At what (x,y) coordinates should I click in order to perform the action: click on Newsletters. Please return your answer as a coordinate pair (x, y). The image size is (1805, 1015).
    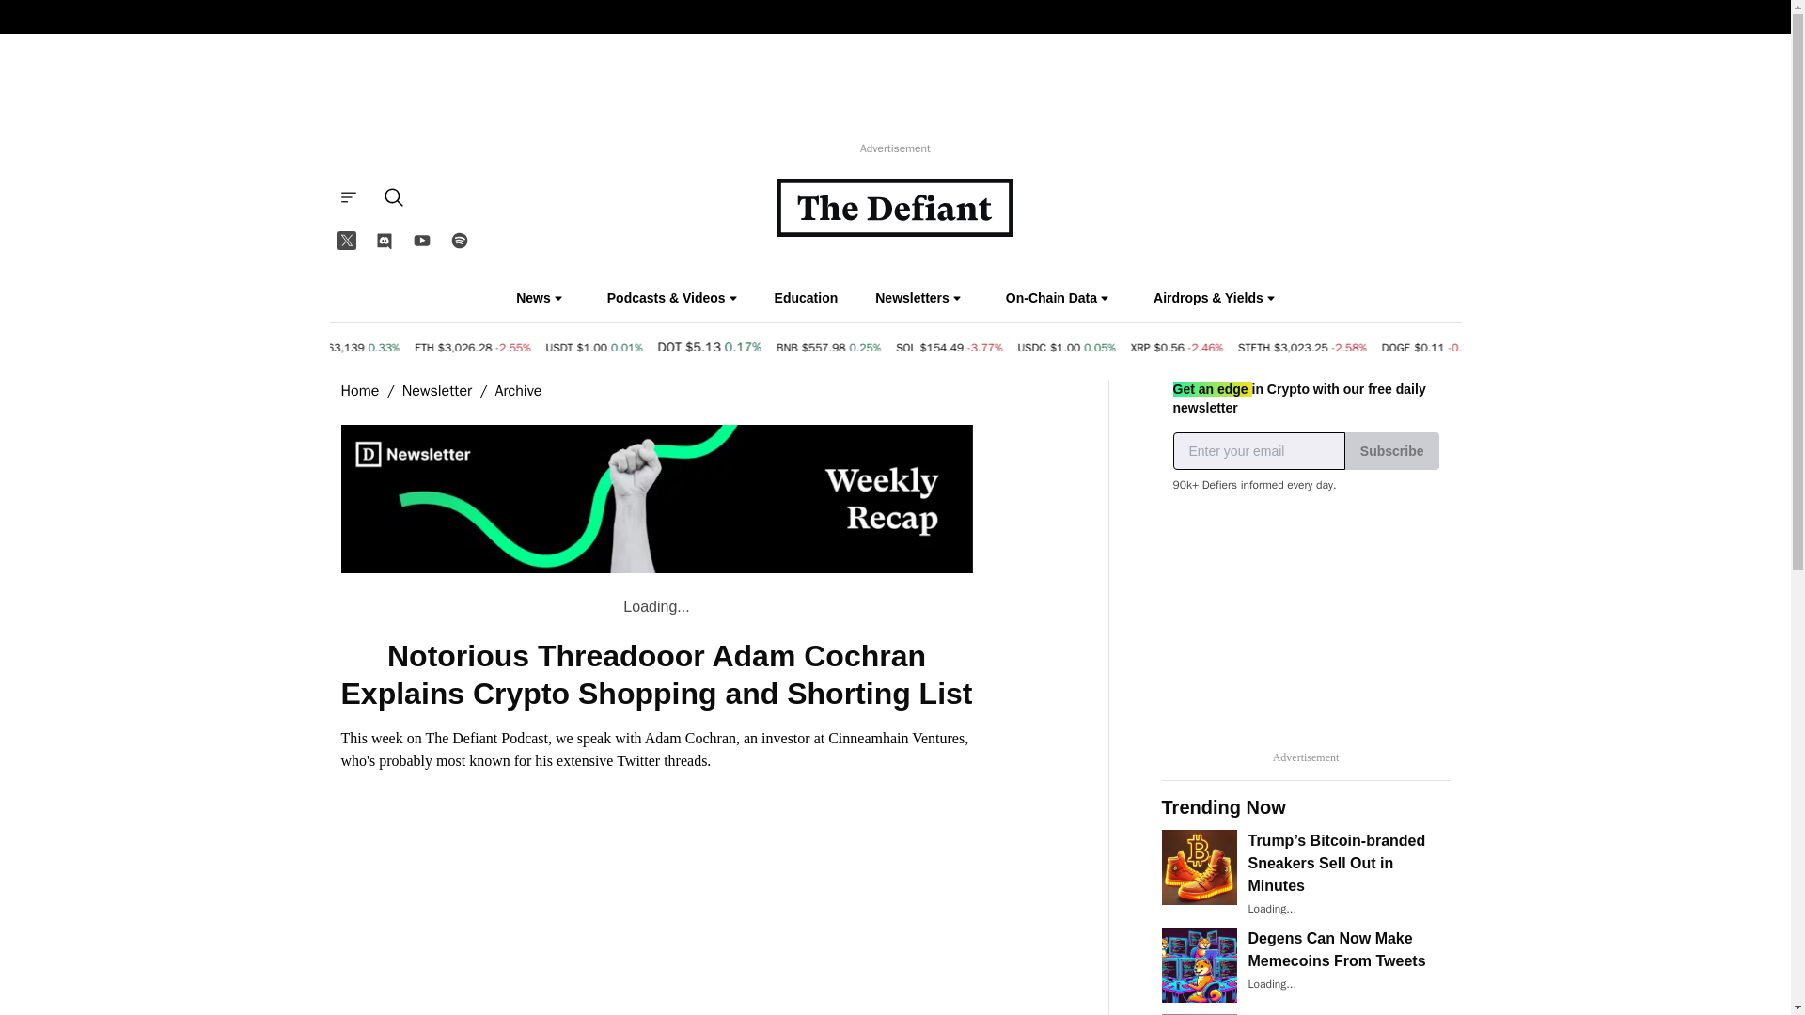
    Looking at the image, I should click on (918, 297).